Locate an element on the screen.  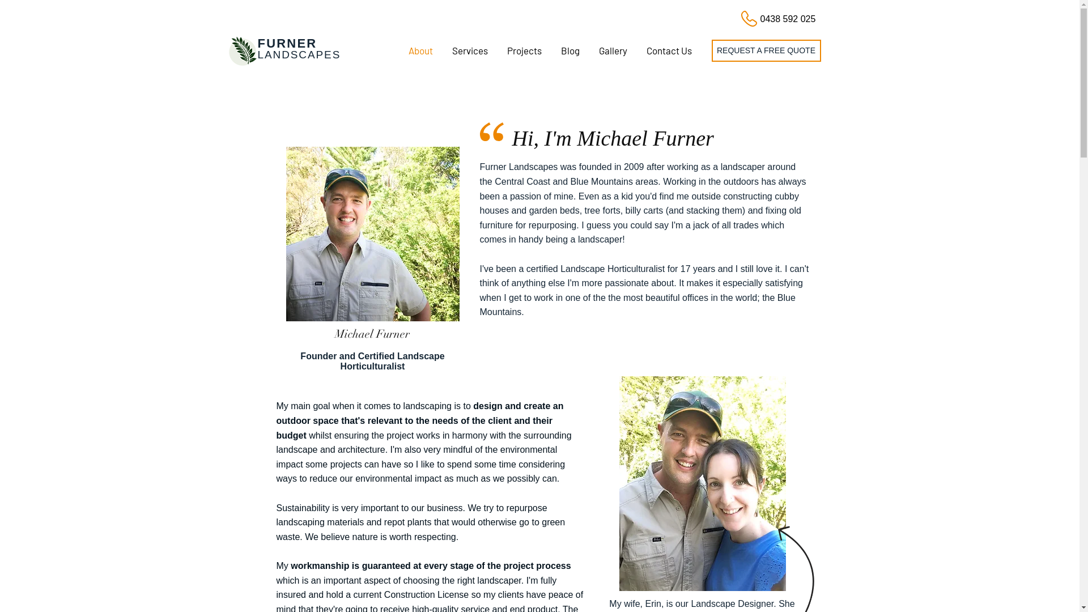
REQUEST A FREE QUOTE is located at coordinates (766, 51).